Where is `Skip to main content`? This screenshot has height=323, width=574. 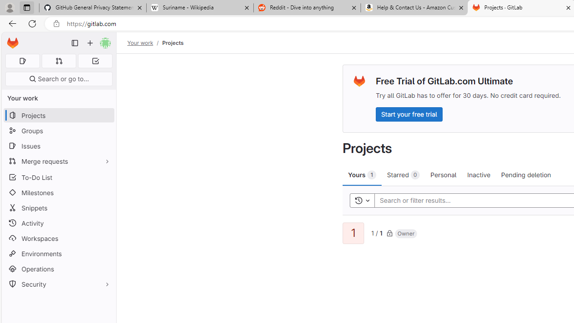 Skip to main content is located at coordinates (10, 39).